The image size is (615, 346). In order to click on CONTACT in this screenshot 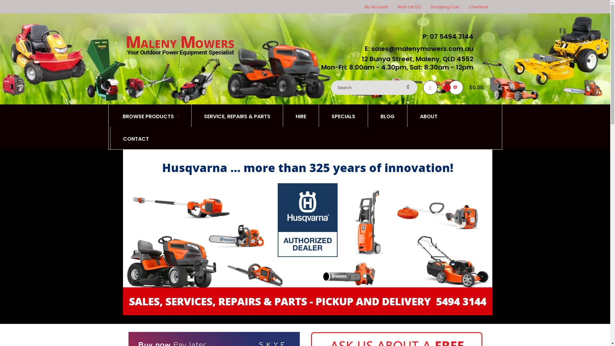, I will do `click(136, 138)`.